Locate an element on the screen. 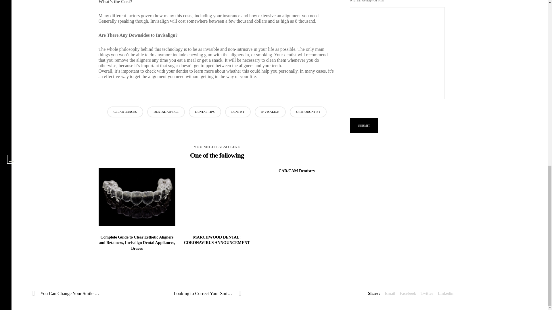 Image resolution: width=552 pixels, height=310 pixels. Invisalign FAQ: all you want to know about clear braces is located at coordinates (445, 293).